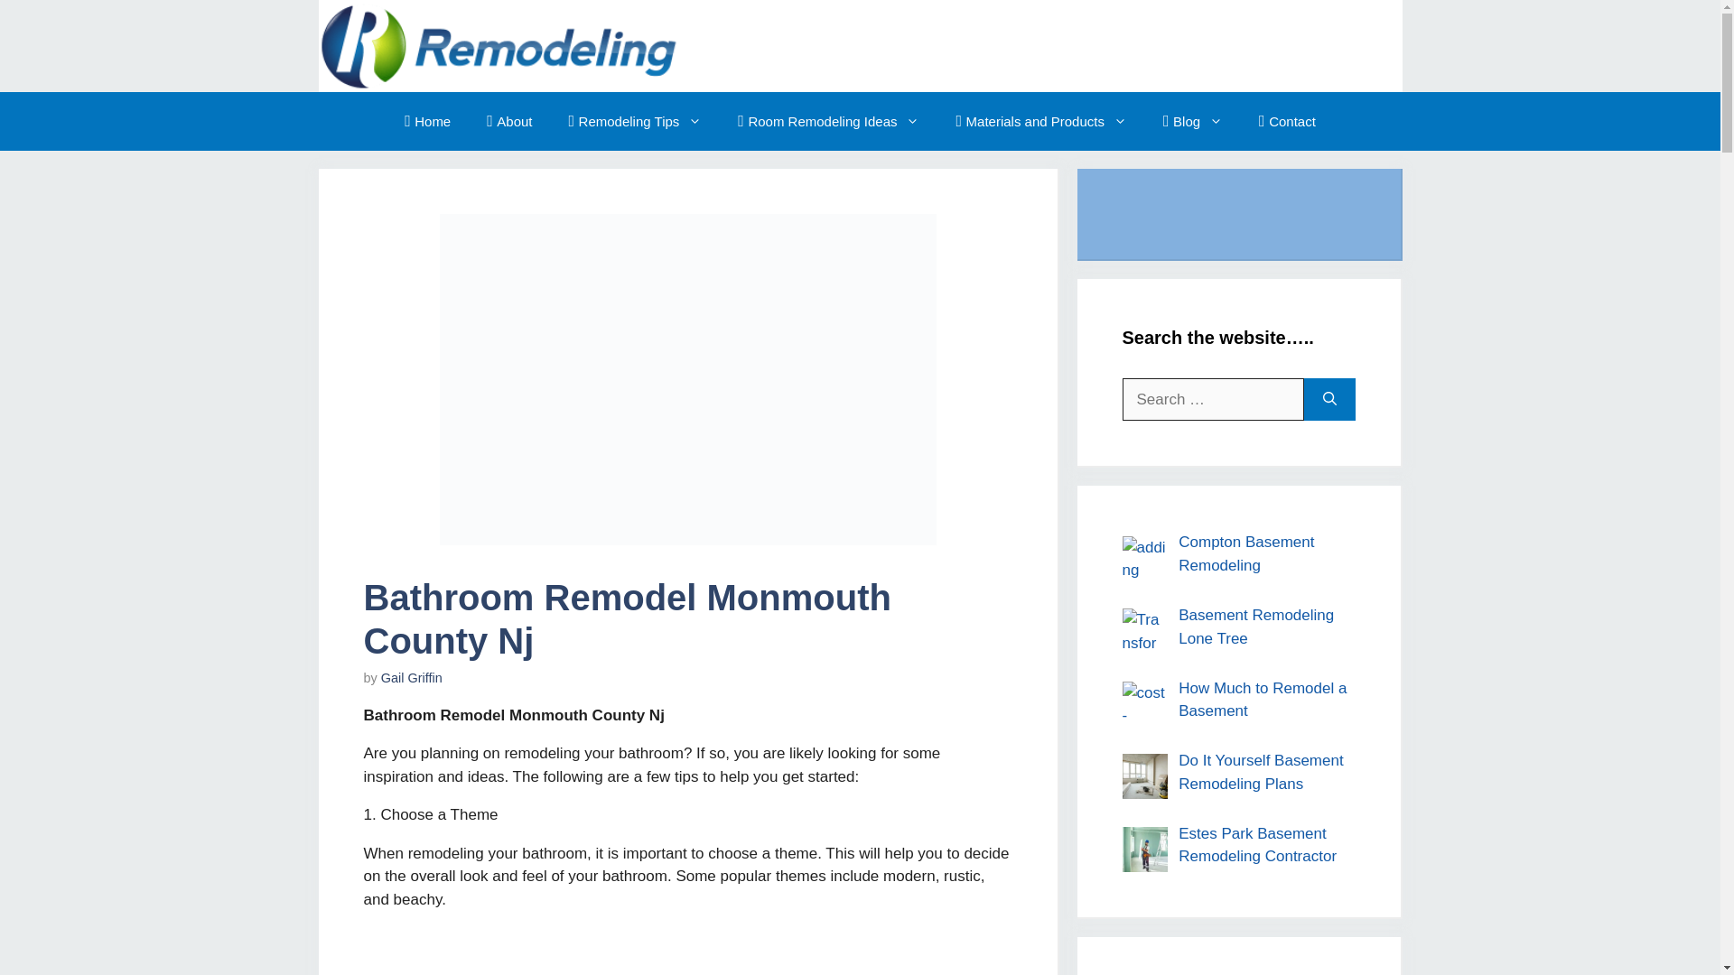 The height and width of the screenshot is (975, 1734). I want to click on View all posts by Gail Griffin, so click(412, 678).